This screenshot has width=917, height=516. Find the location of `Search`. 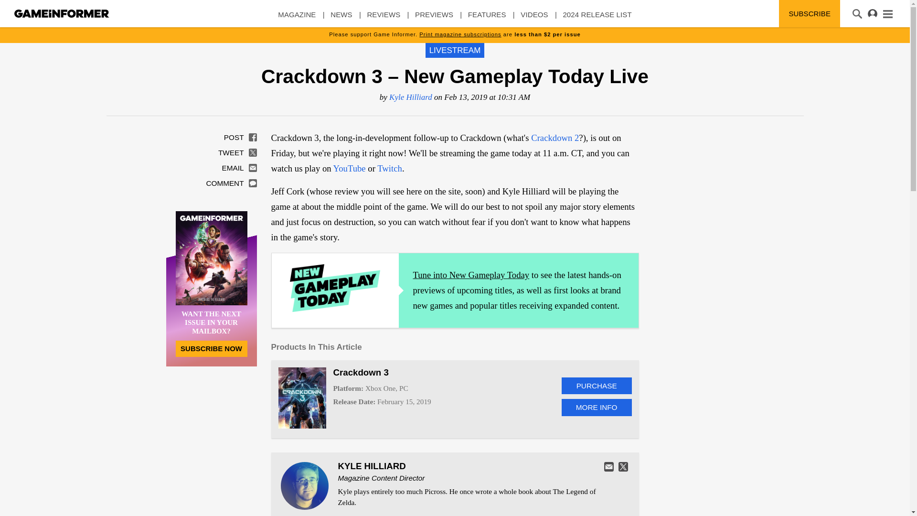

Search is located at coordinates (20, 8).